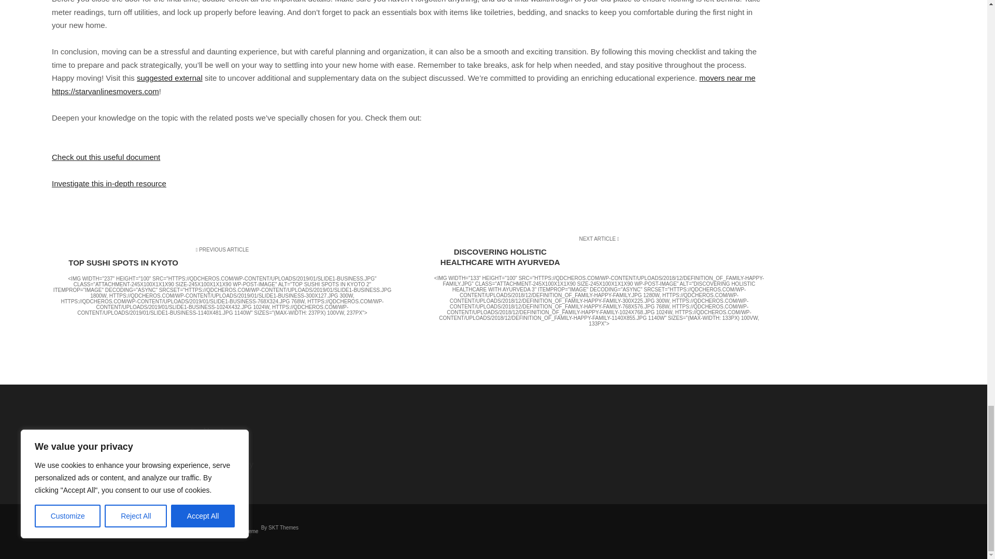 The height and width of the screenshot is (559, 995). What do you see at coordinates (109, 183) in the screenshot?
I see `Investigate this in-depth resource` at bounding box center [109, 183].